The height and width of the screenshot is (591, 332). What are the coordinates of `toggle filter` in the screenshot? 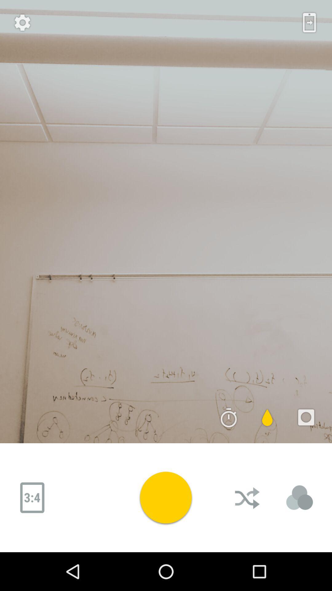 It's located at (267, 417).